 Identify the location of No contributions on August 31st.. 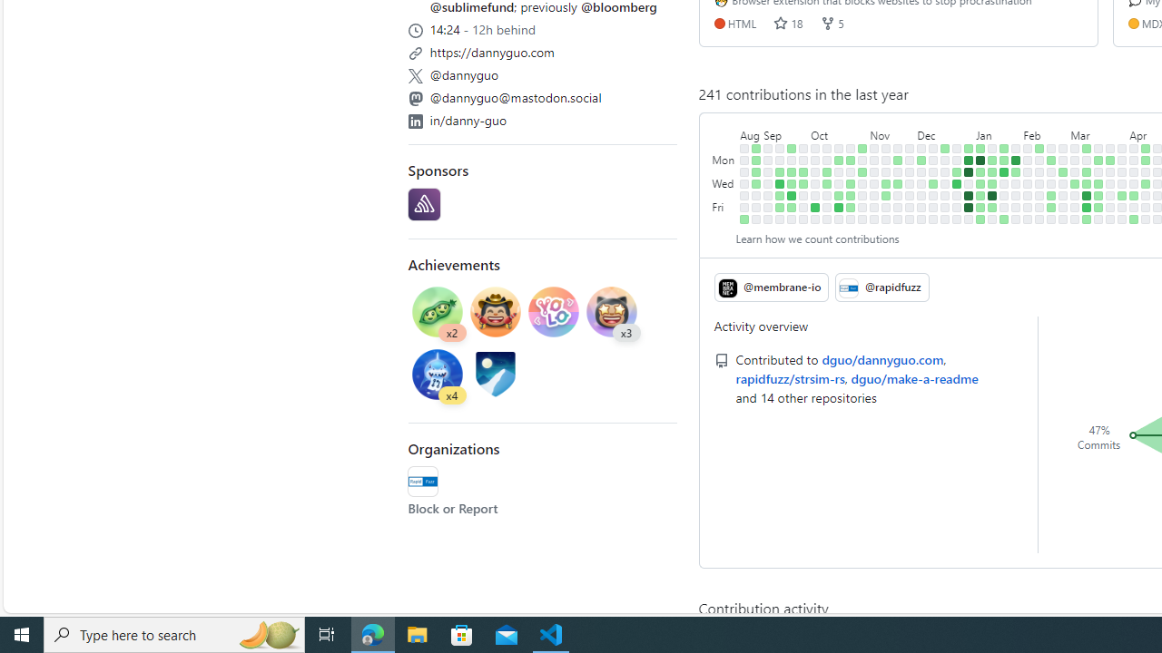
(756, 196).